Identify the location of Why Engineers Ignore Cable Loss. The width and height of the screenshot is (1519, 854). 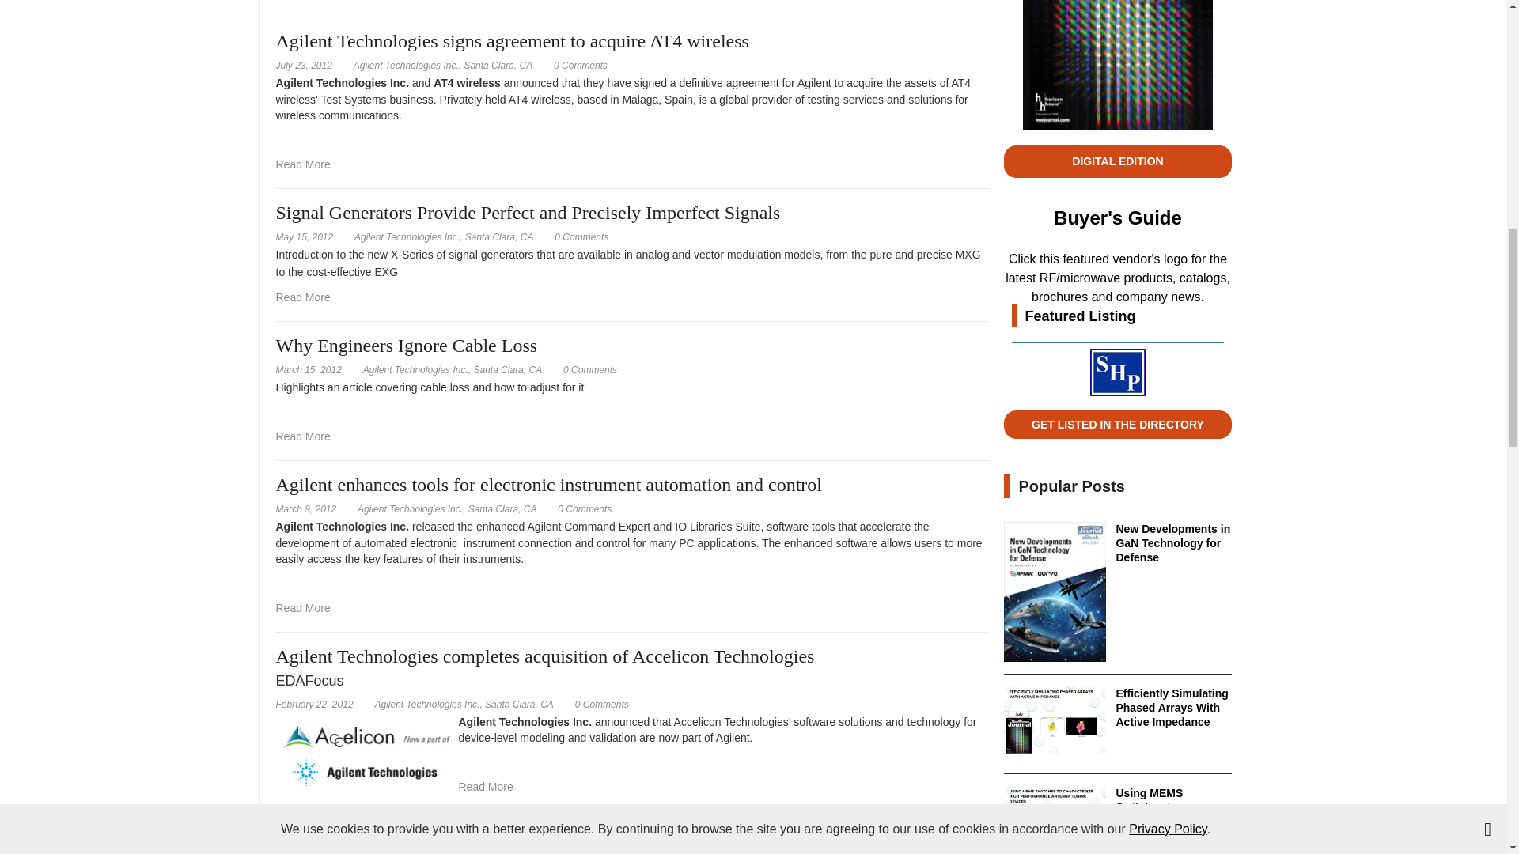
(590, 370).